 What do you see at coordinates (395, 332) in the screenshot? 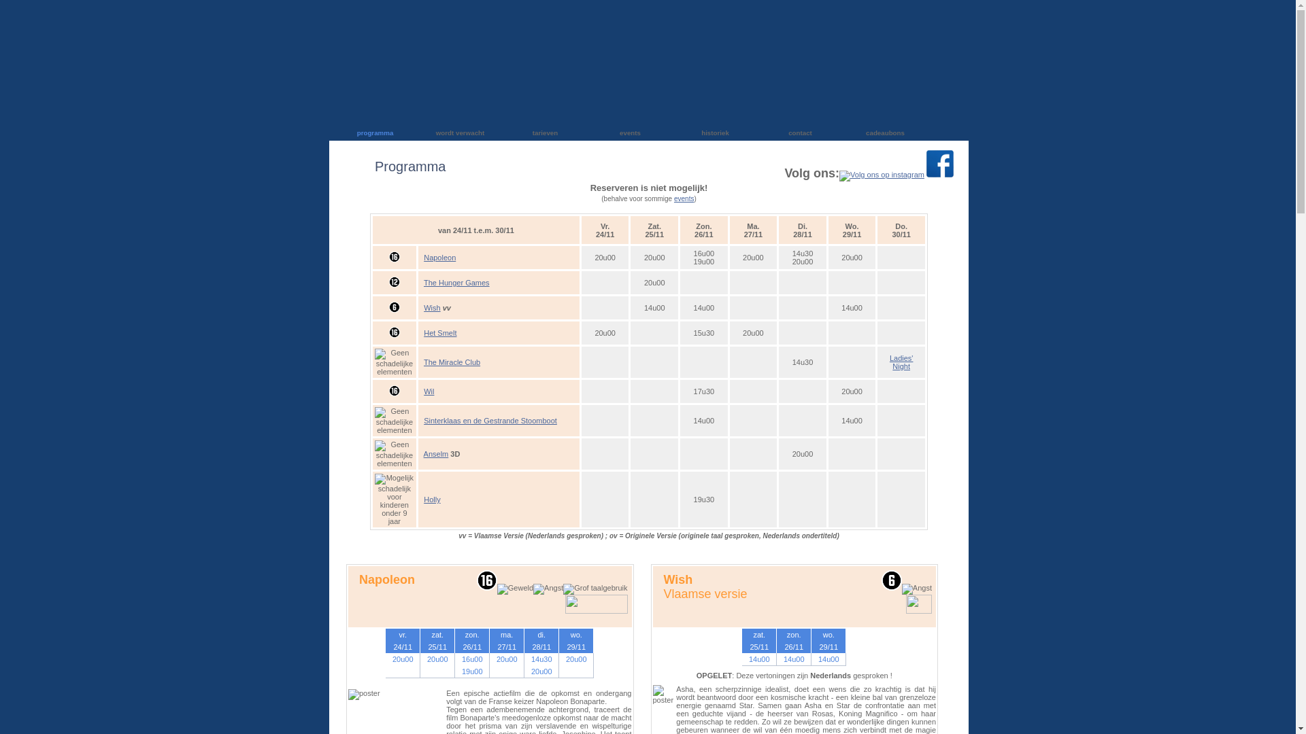
I see `Mogelijk schadelijk voor kinderen onder 16 jaar` at bounding box center [395, 332].